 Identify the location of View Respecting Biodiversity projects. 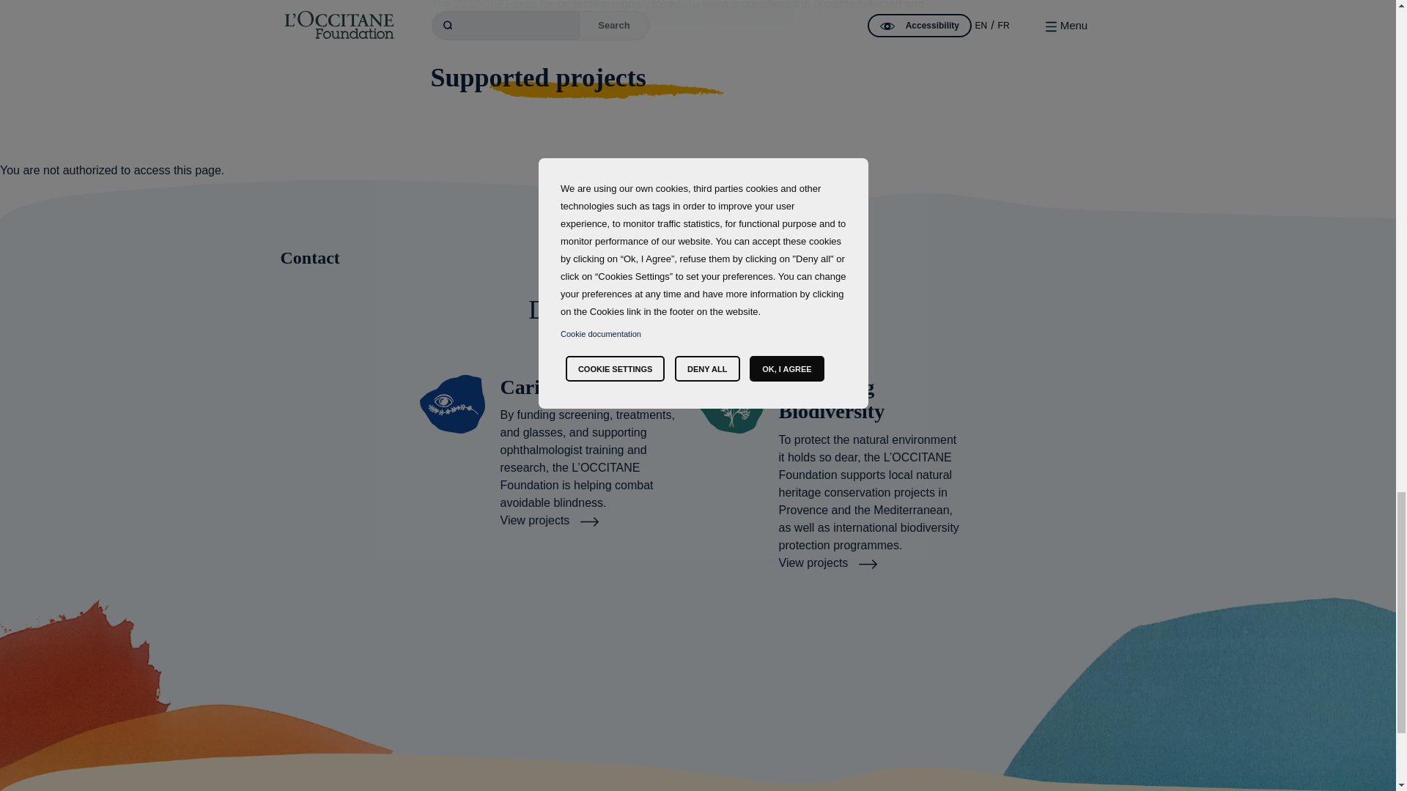
(827, 562).